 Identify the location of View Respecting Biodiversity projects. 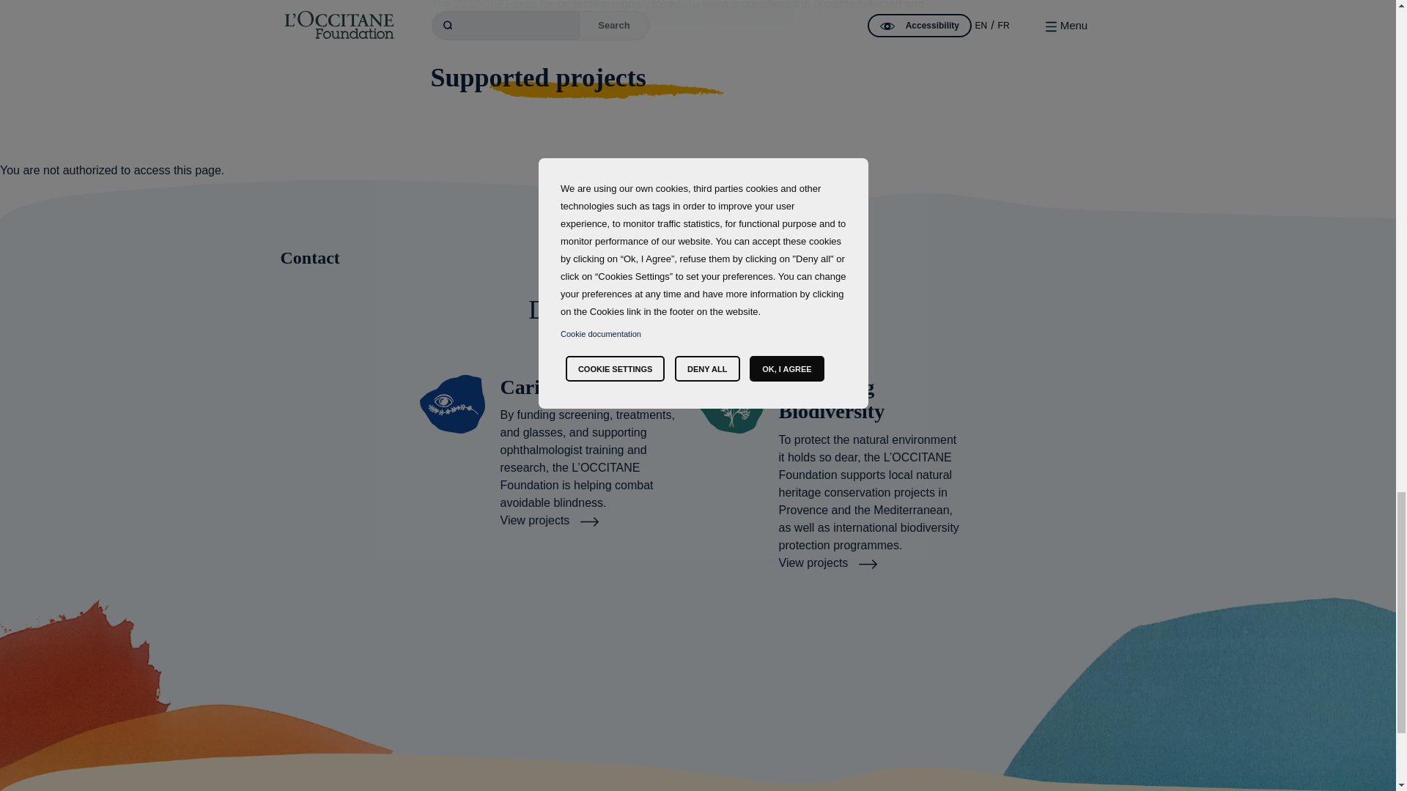
(827, 562).